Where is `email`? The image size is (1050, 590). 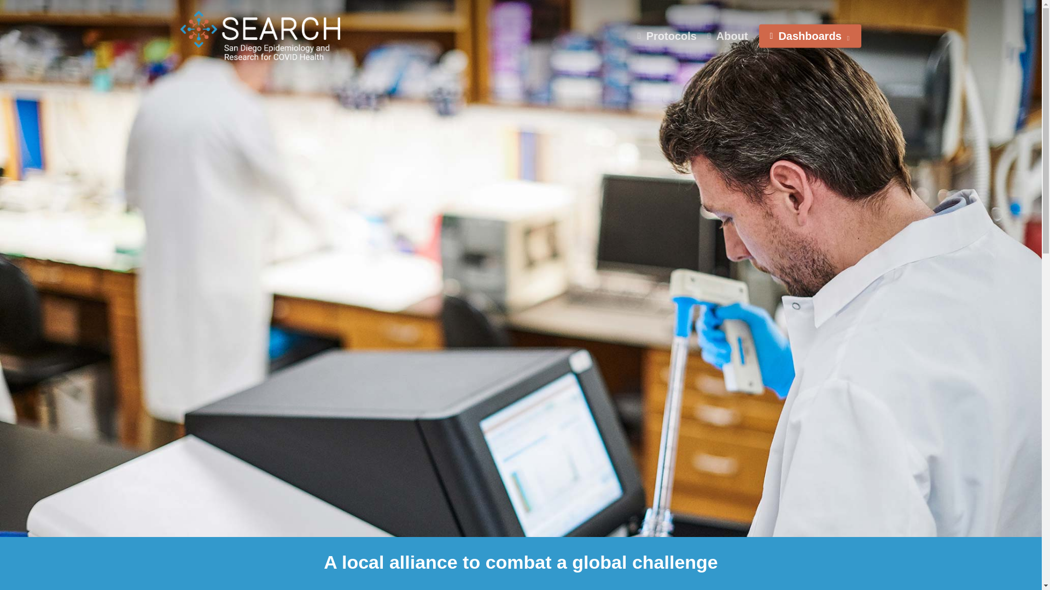
email is located at coordinates (859, 571).